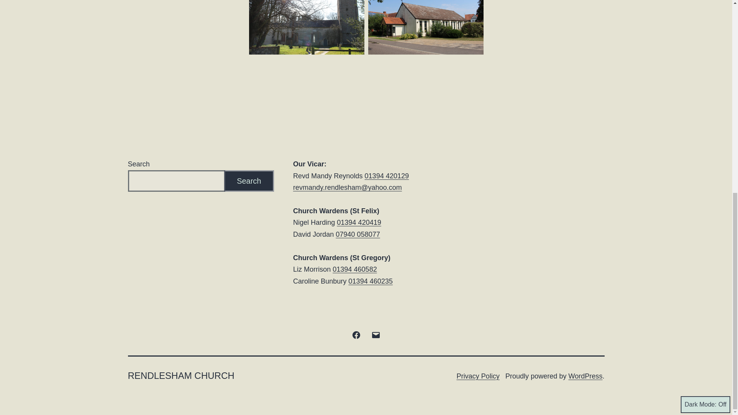  I want to click on Dark Mode:, so click(705, 45).